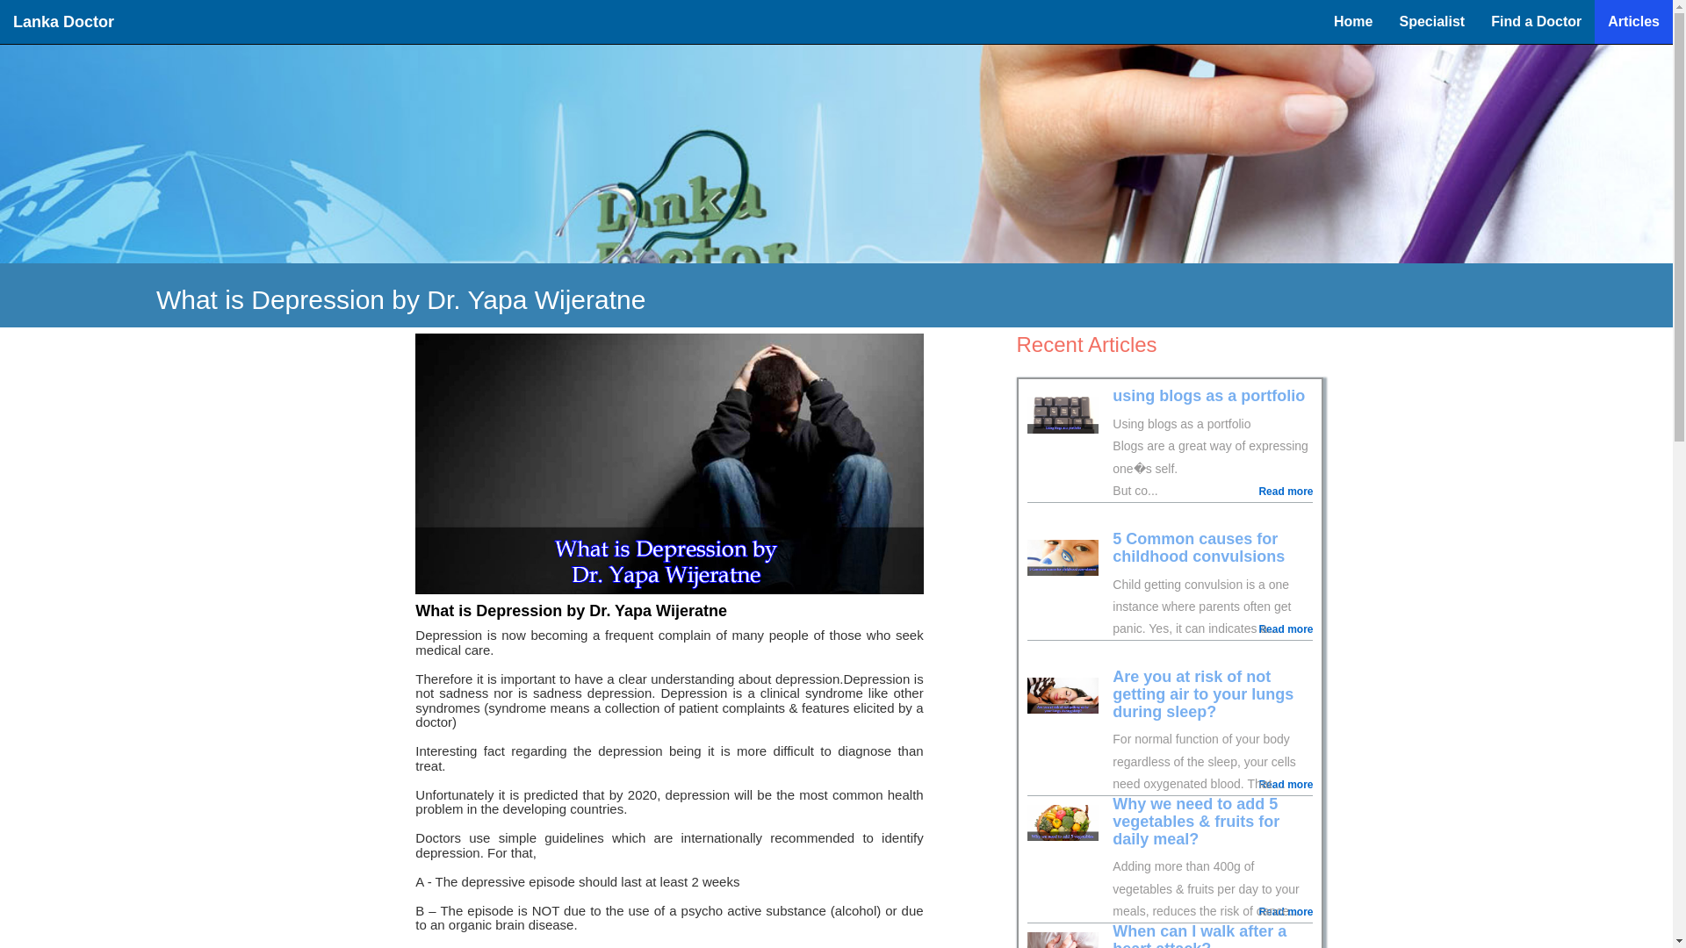  What do you see at coordinates (1199, 547) in the screenshot?
I see `5 Common causes for childhood convulsions` at bounding box center [1199, 547].